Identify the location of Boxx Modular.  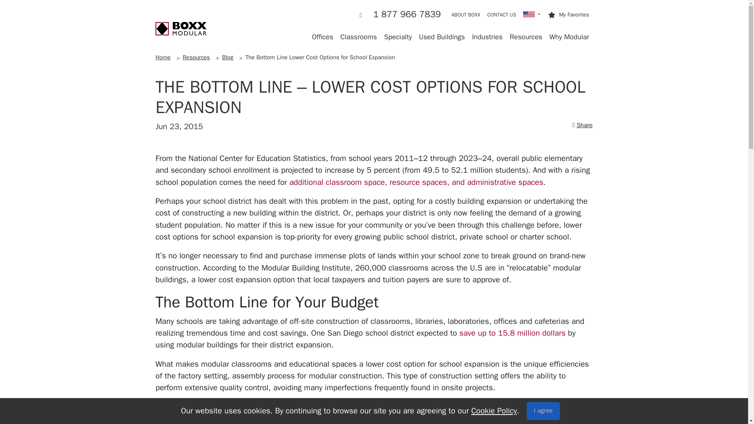
(181, 29).